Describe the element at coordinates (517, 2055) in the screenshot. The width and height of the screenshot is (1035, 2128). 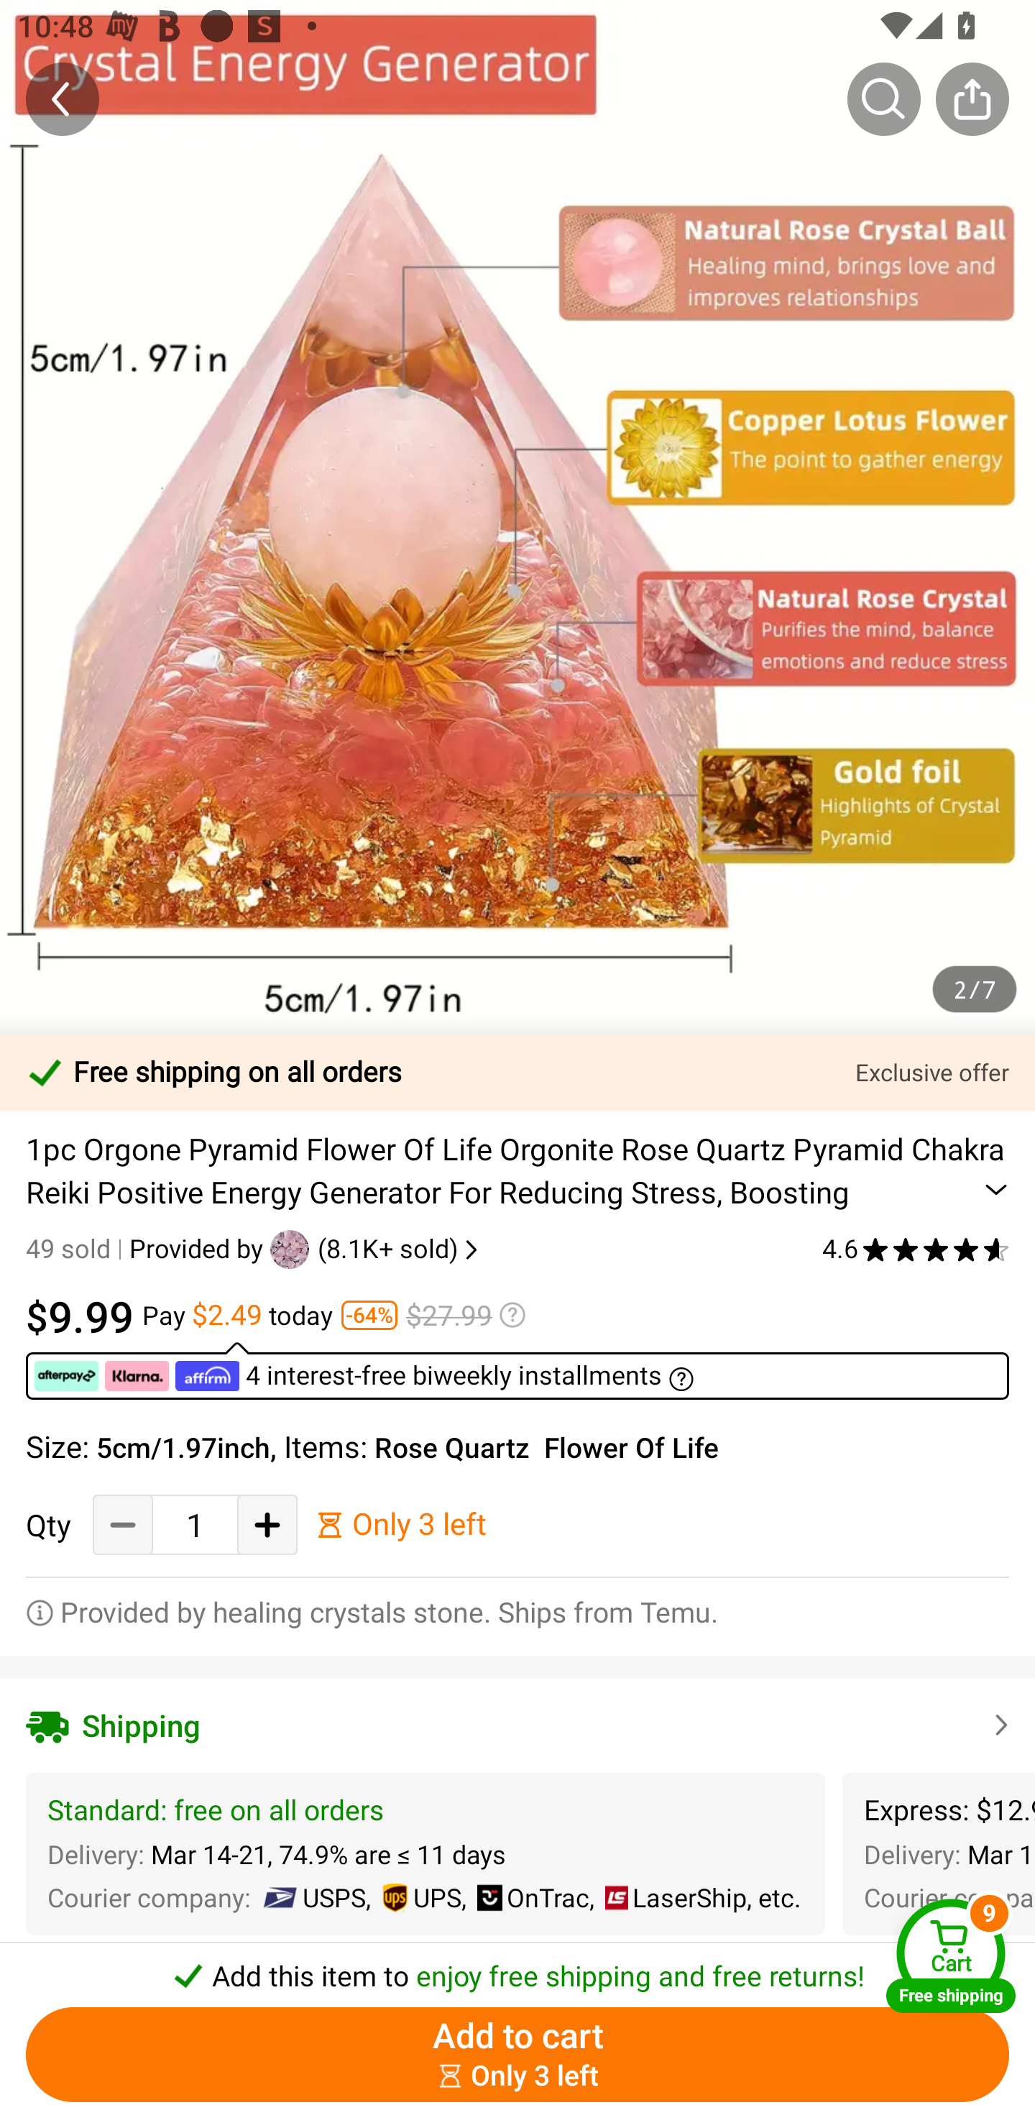
I see `Add to cart ￼￼Only 3 left` at that location.